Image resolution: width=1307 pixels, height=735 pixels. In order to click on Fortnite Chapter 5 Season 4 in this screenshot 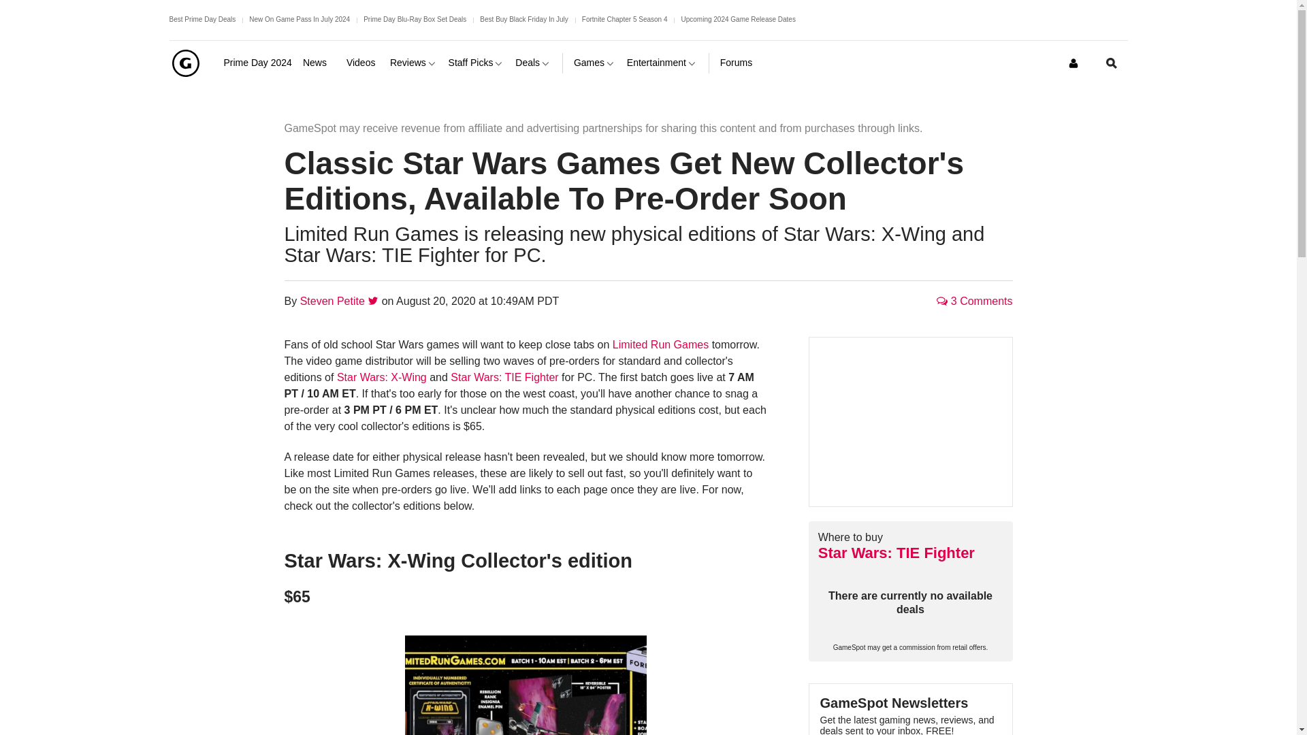, I will do `click(625, 19)`.